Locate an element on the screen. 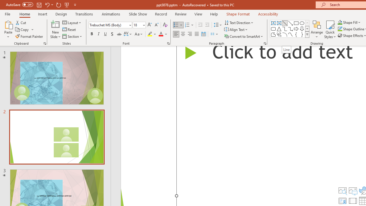  Change Case is located at coordinates (139, 34).